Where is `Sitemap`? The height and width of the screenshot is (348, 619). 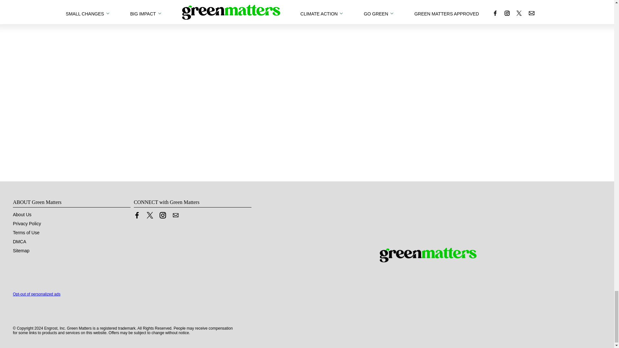
Sitemap is located at coordinates (21, 251).